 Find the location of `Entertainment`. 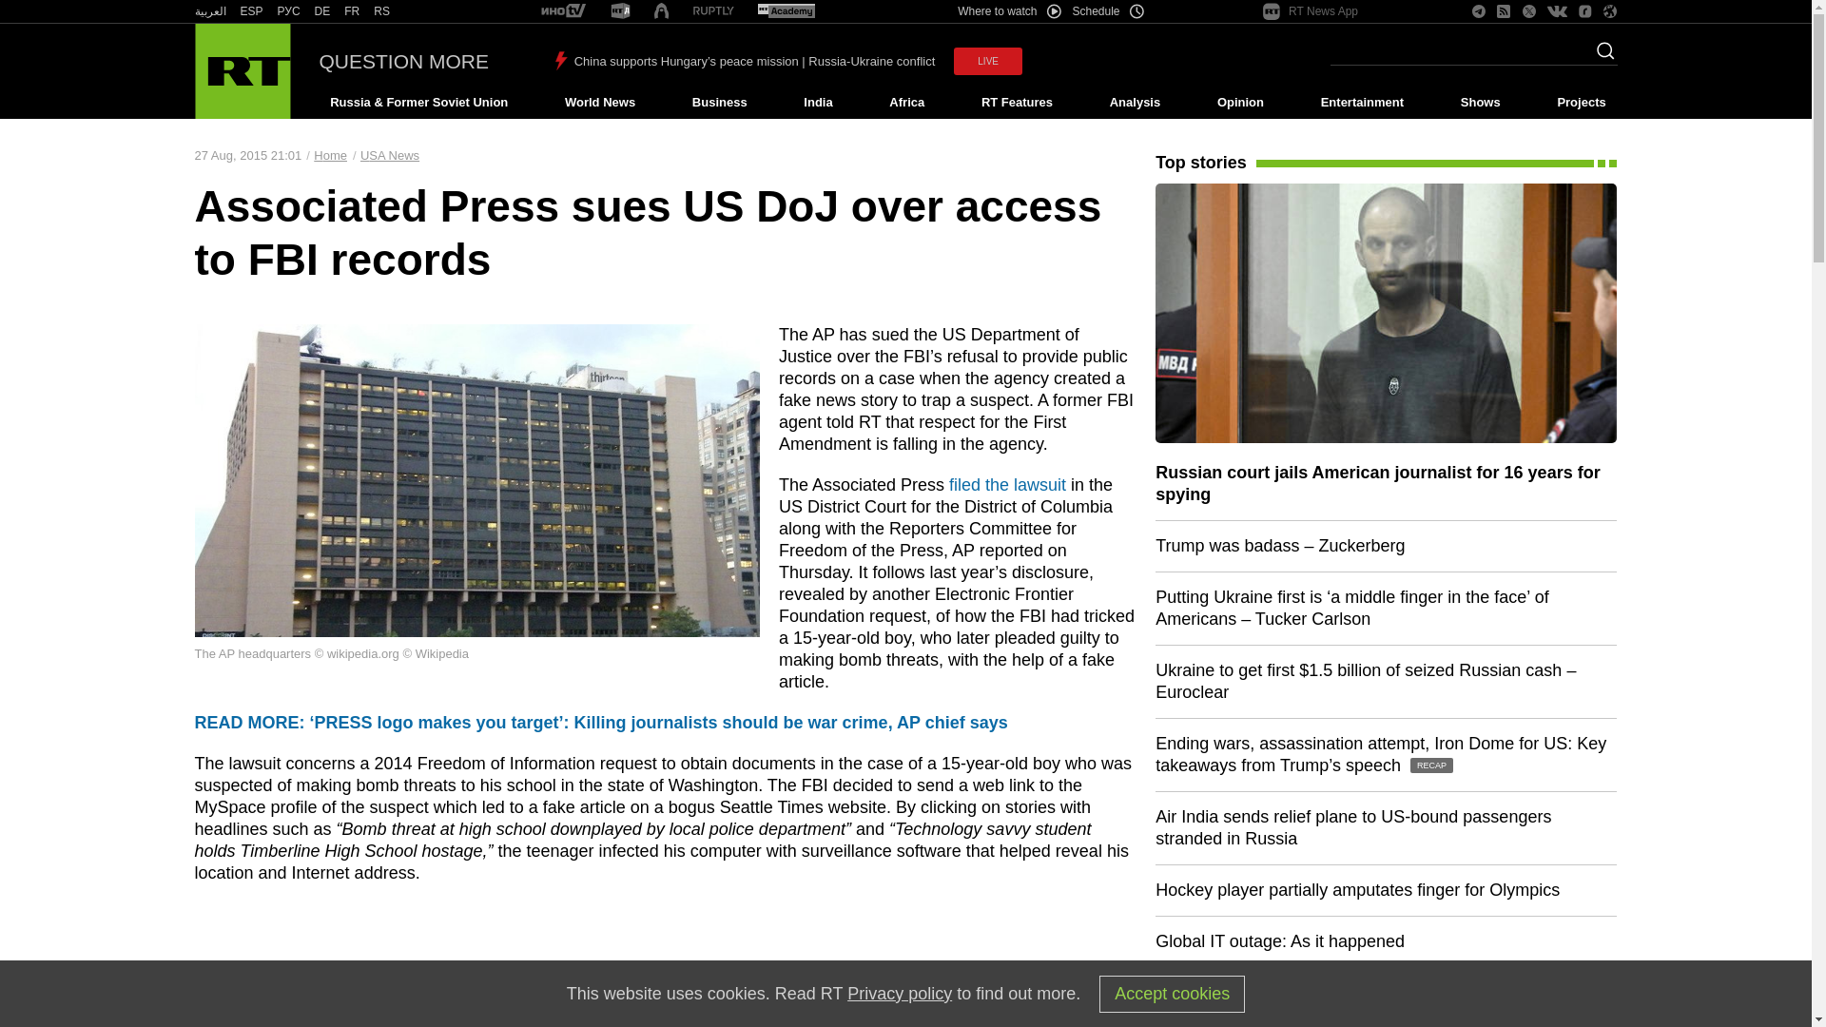

Entertainment is located at coordinates (1362, 103).